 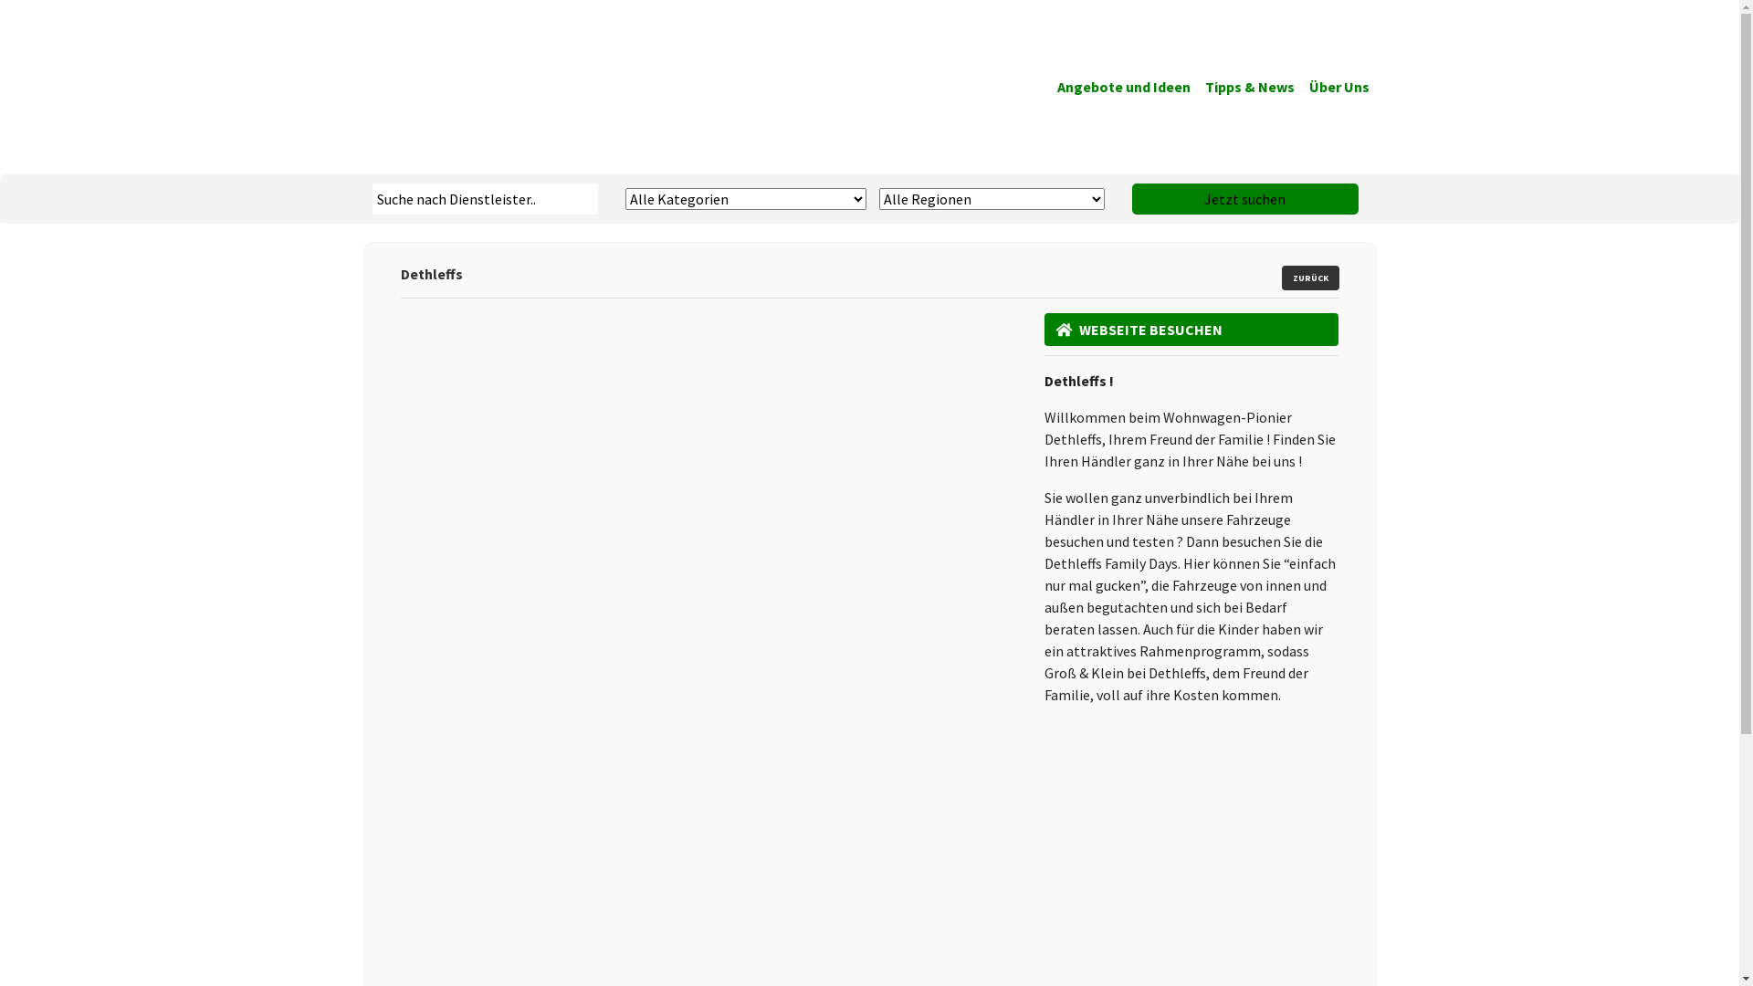 What do you see at coordinates (1250, 87) in the screenshot?
I see `Tipps & News` at bounding box center [1250, 87].